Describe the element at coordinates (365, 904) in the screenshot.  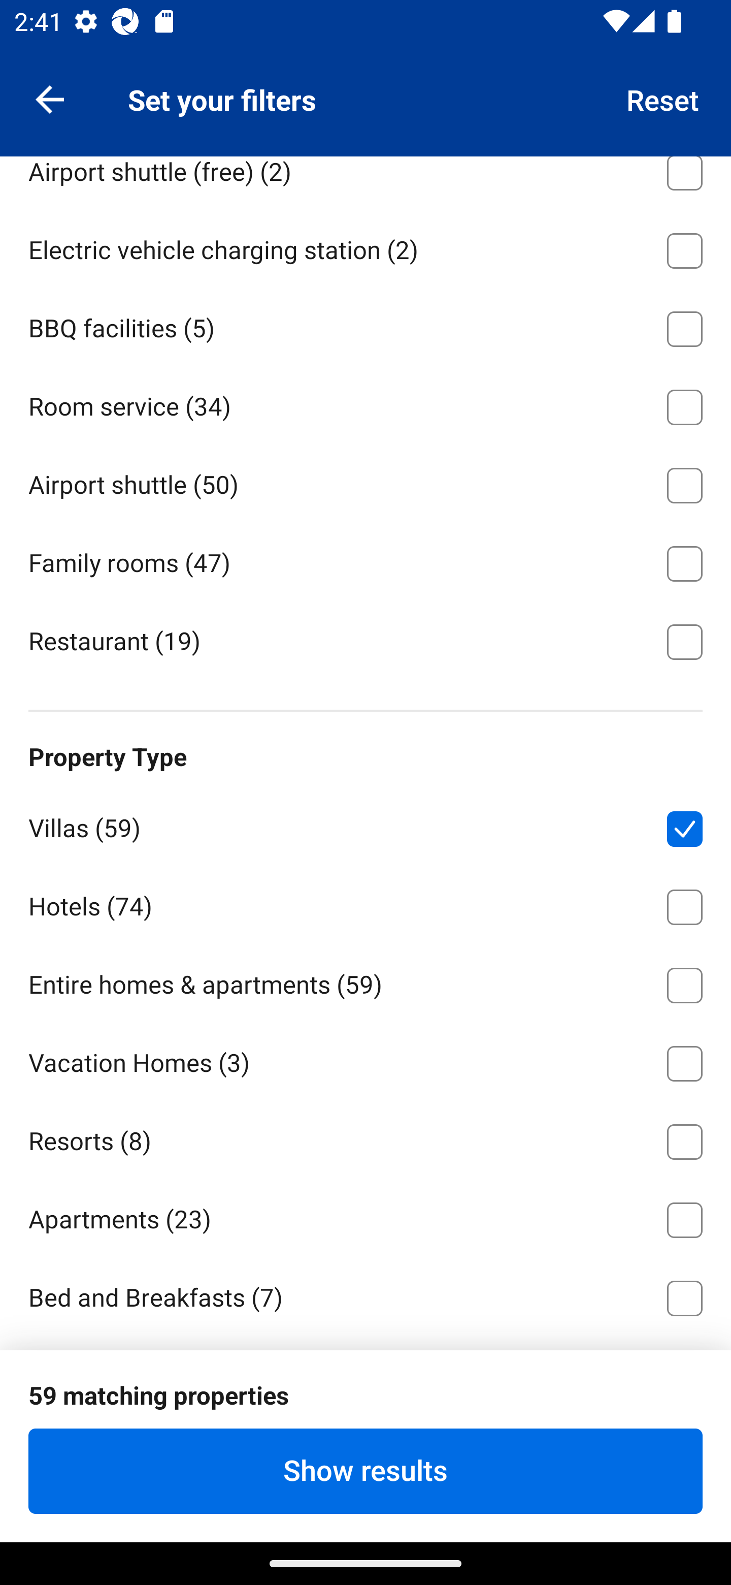
I see `Hotels ⁦(74)` at that location.